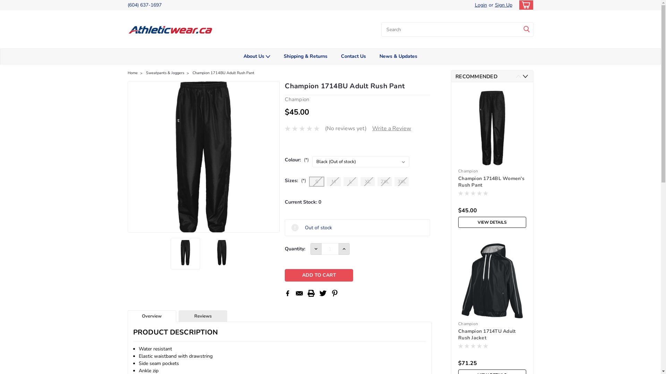  Describe the element at coordinates (492, 182) in the screenshot. I see `Champion 1714BL Women's Rush Pant` at that location.